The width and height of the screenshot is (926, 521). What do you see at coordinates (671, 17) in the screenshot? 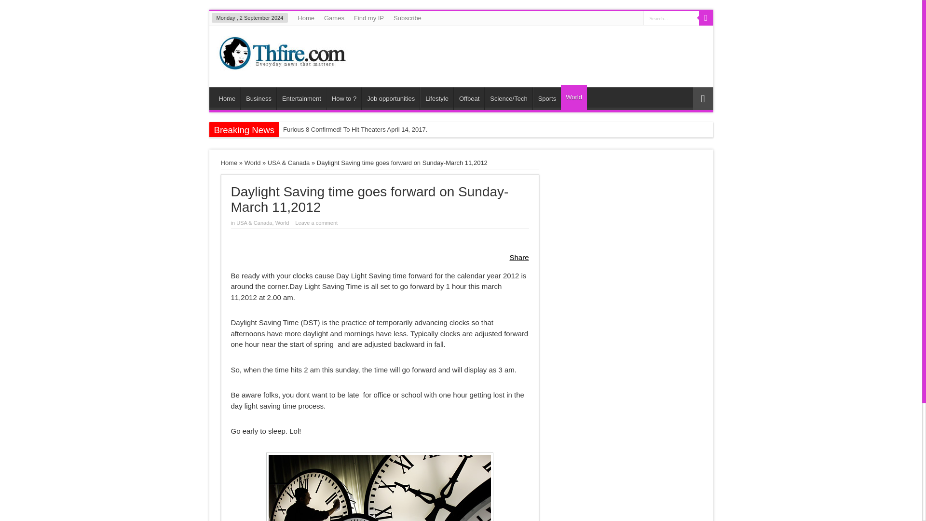
I see `Search...` at bounding box center [671, 17].